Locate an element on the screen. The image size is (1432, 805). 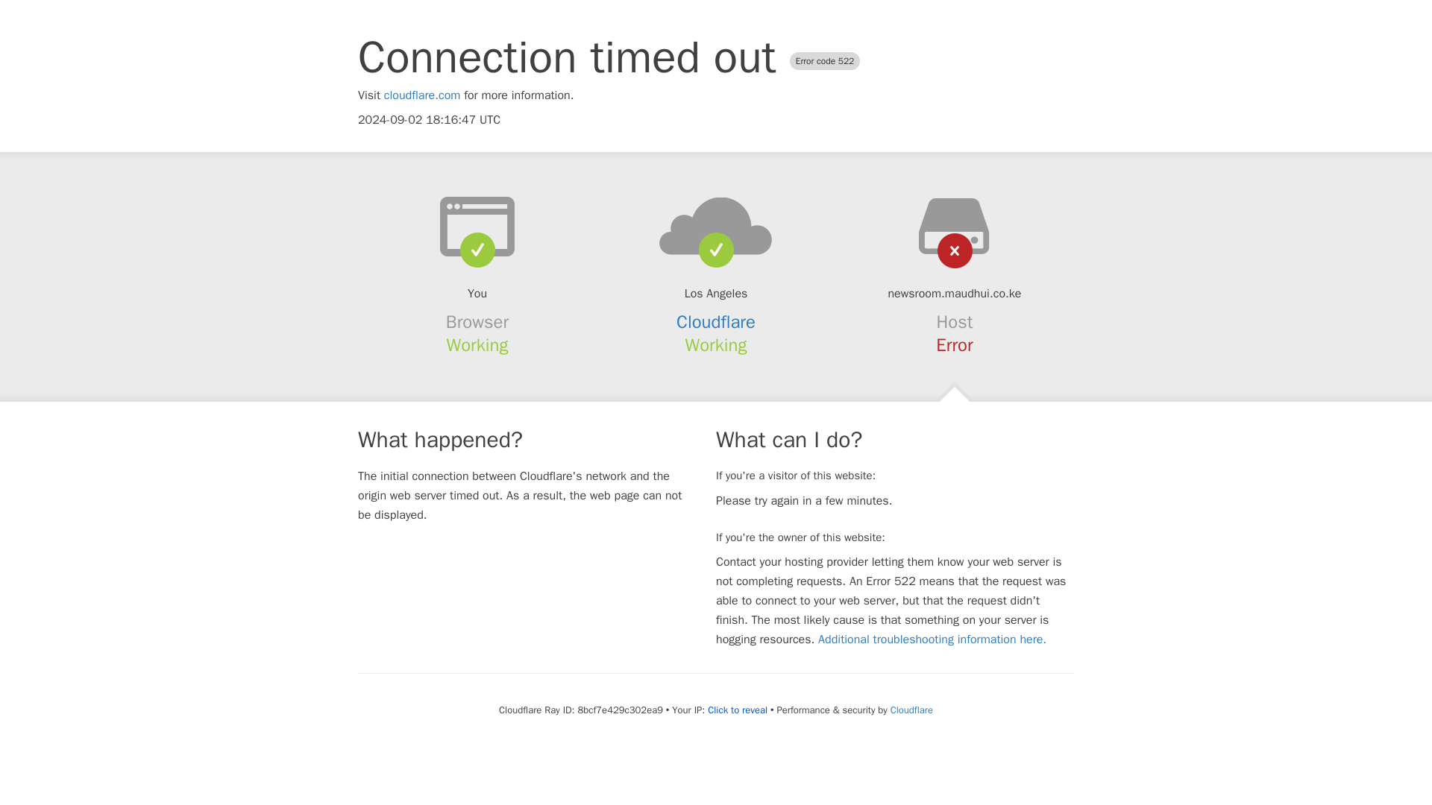
Additional troubleshooting information here. is located at coordinates (932, 640).